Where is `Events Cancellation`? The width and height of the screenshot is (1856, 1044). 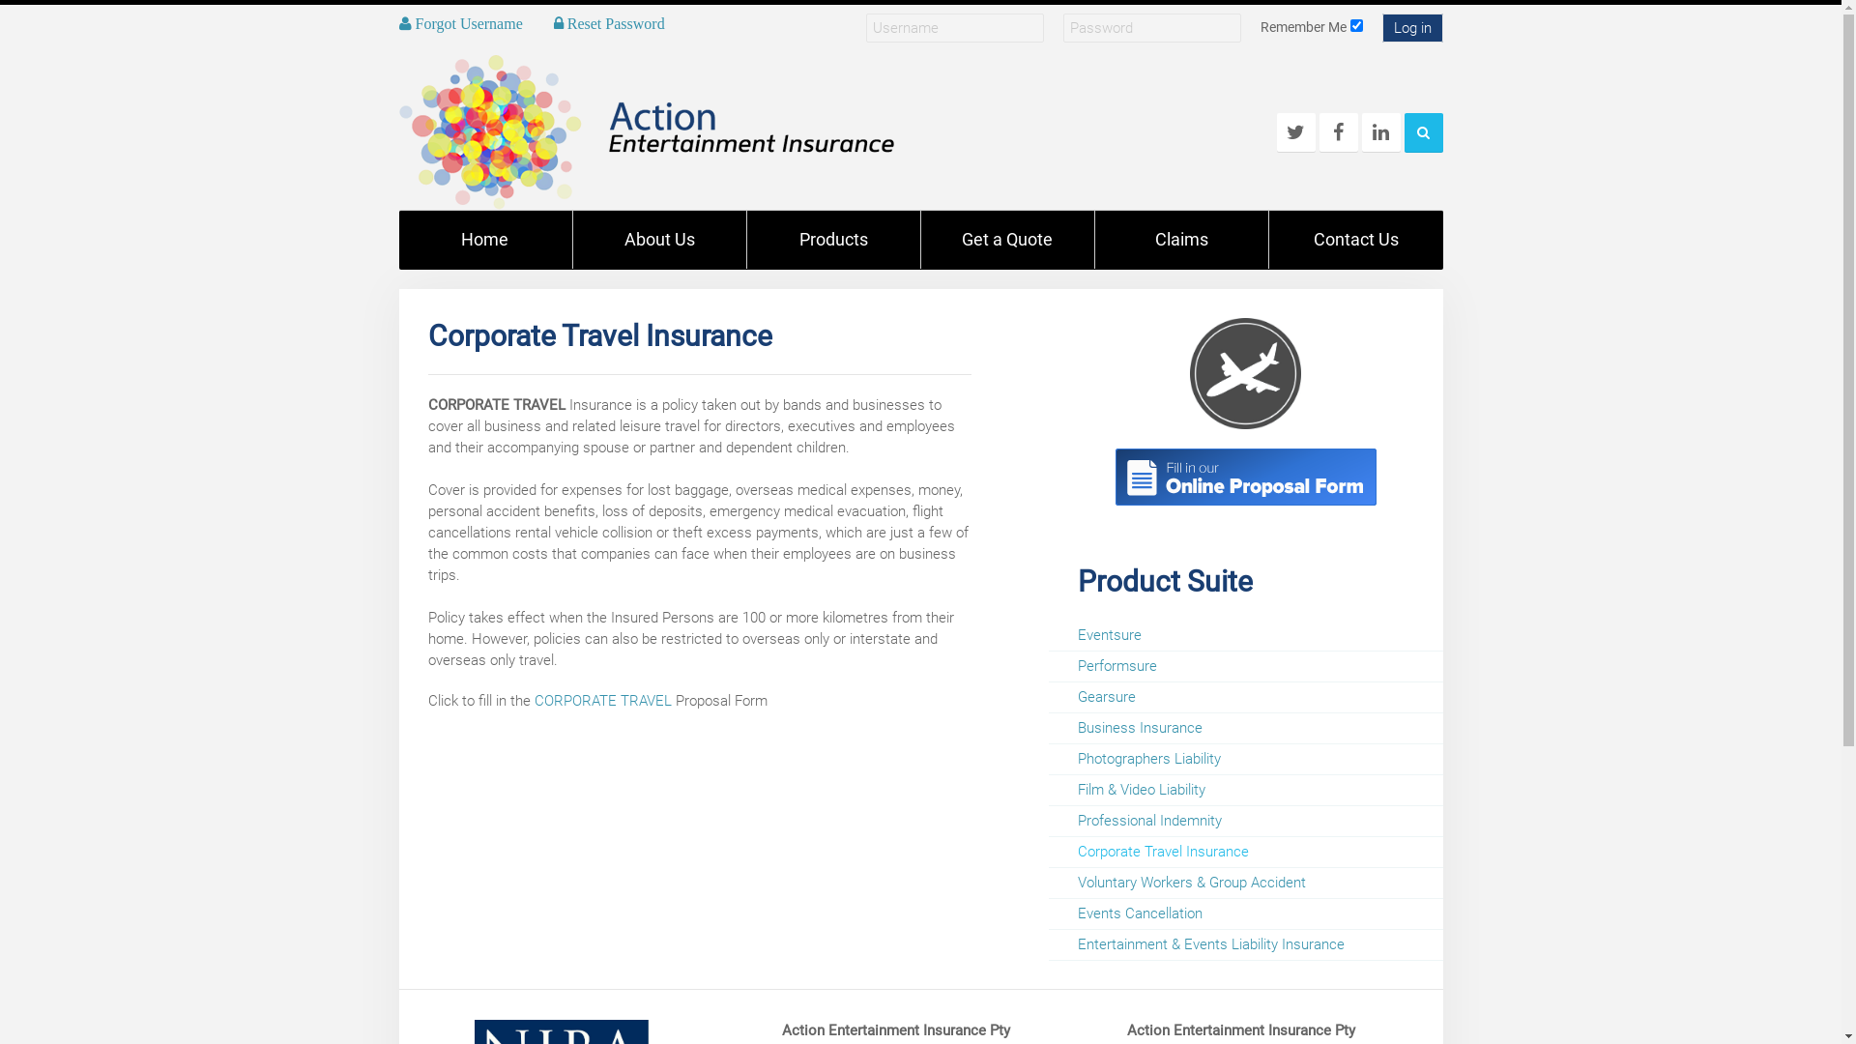 Events Cancellation is located at coordinates (1245, 913).